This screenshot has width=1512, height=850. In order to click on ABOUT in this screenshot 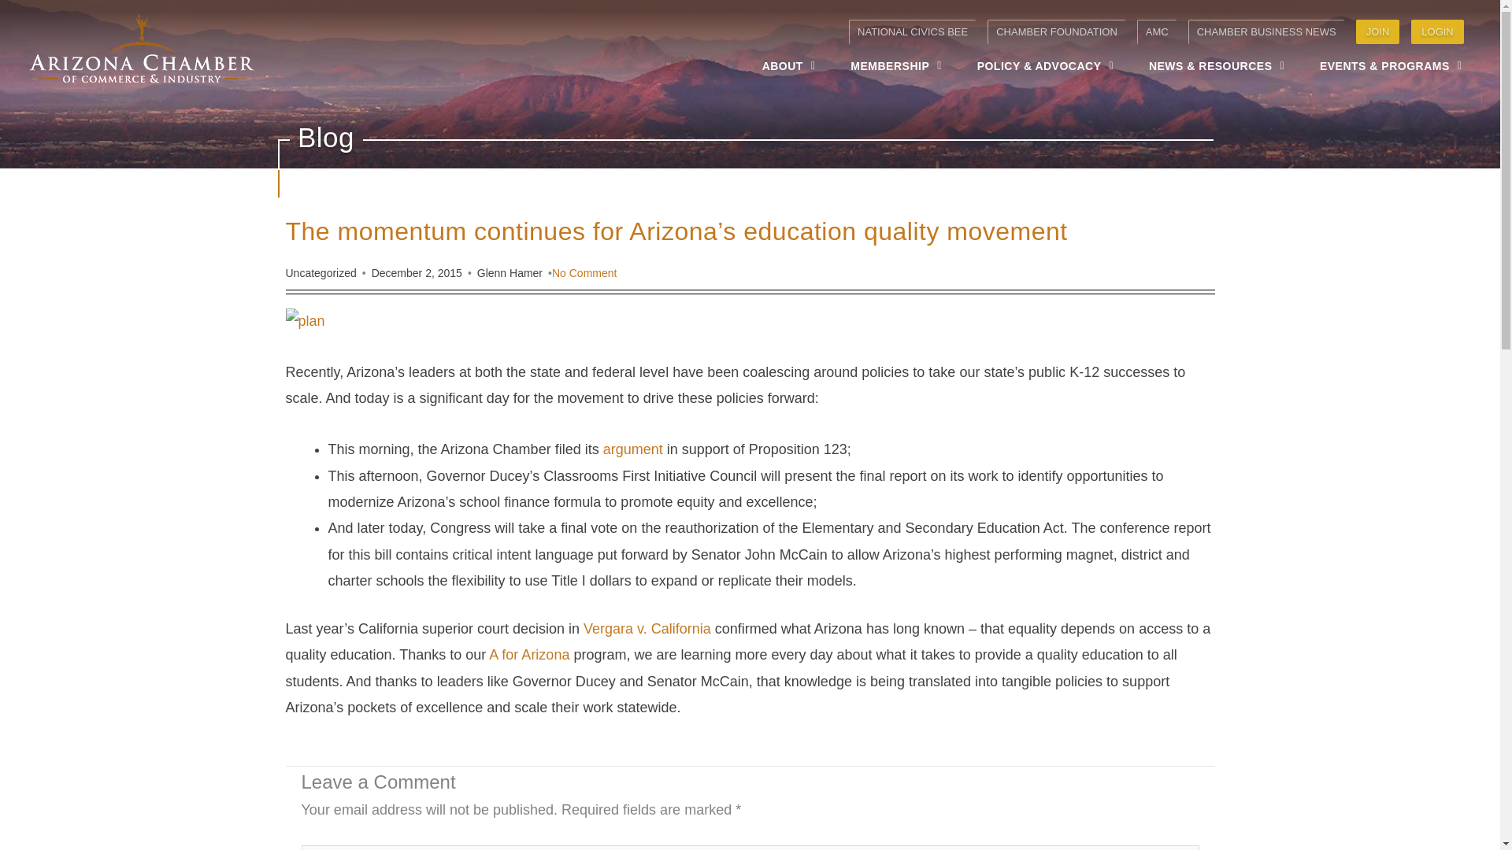, I will do `click(789, 65)`.